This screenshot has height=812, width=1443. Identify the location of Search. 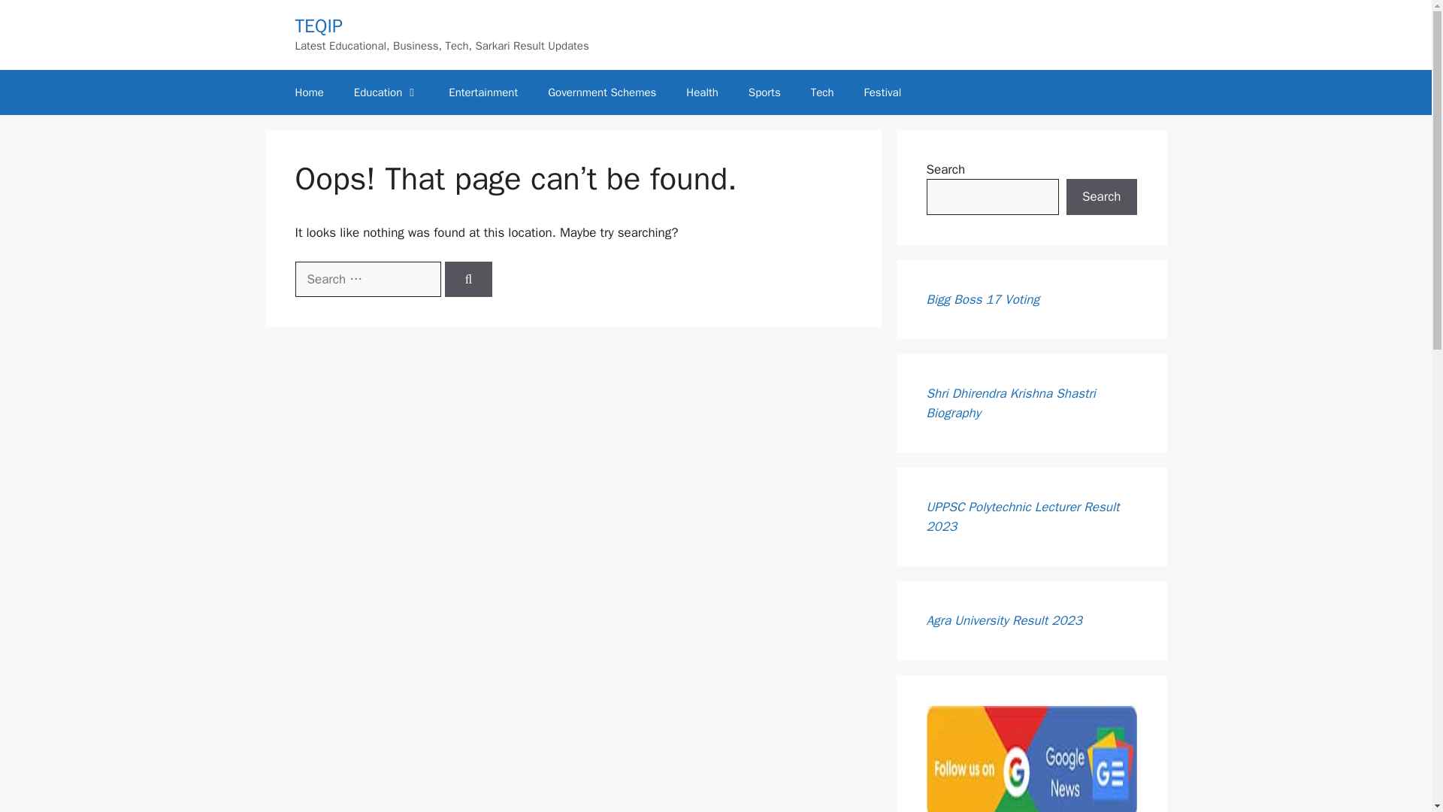
(1101, 197).